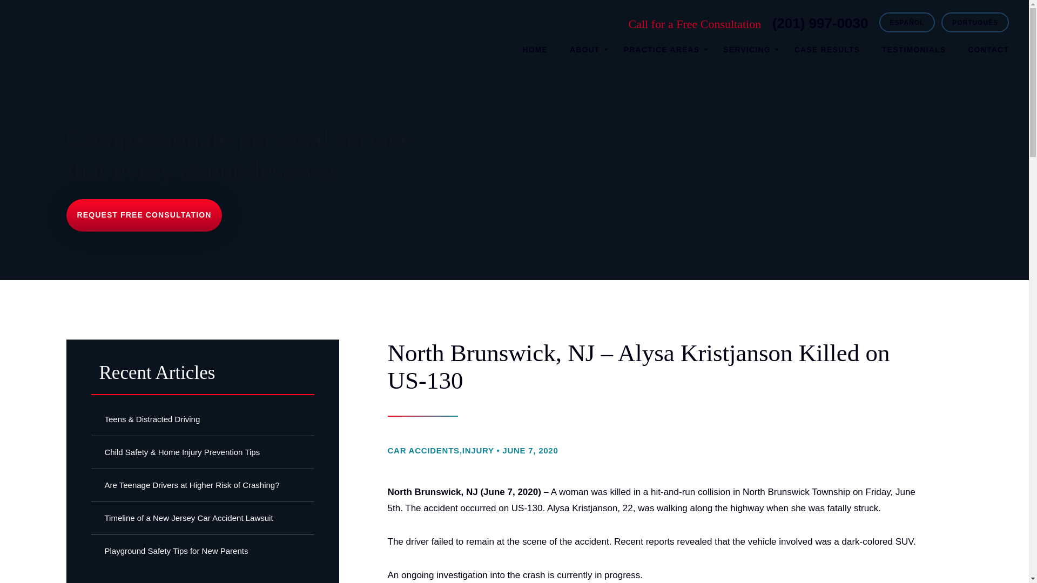  Describe the element at coordinates (748, 49) in the screenshot. I see `SERVICING` at that location.